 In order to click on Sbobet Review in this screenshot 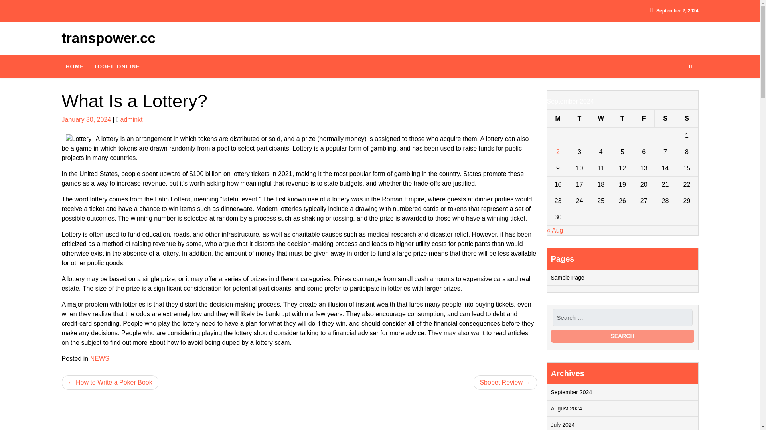, I will do `click(505, 382)`.